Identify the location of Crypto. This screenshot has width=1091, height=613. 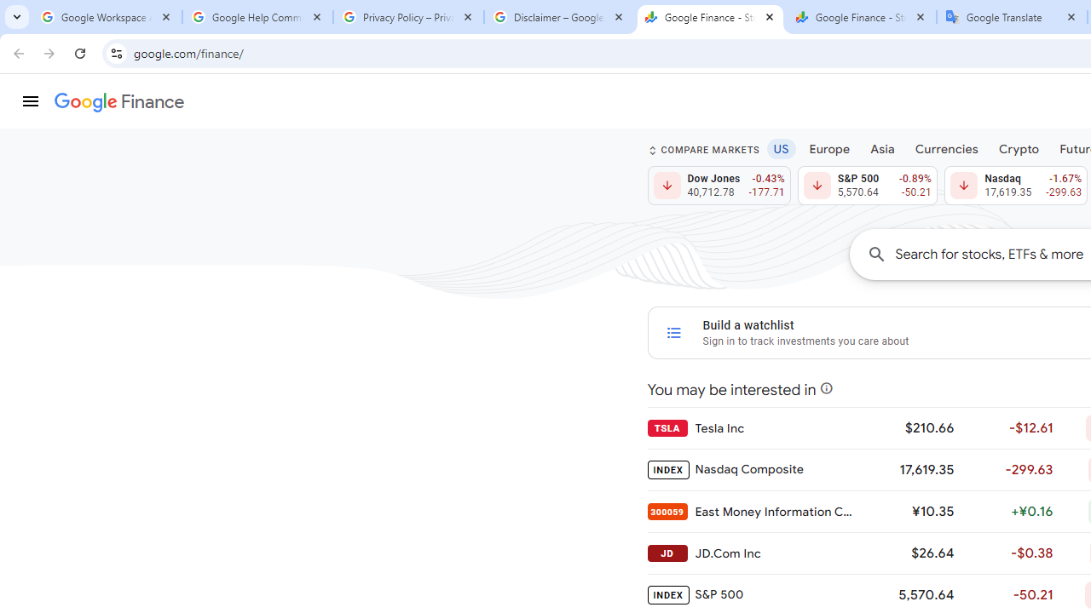
(1019, 148).